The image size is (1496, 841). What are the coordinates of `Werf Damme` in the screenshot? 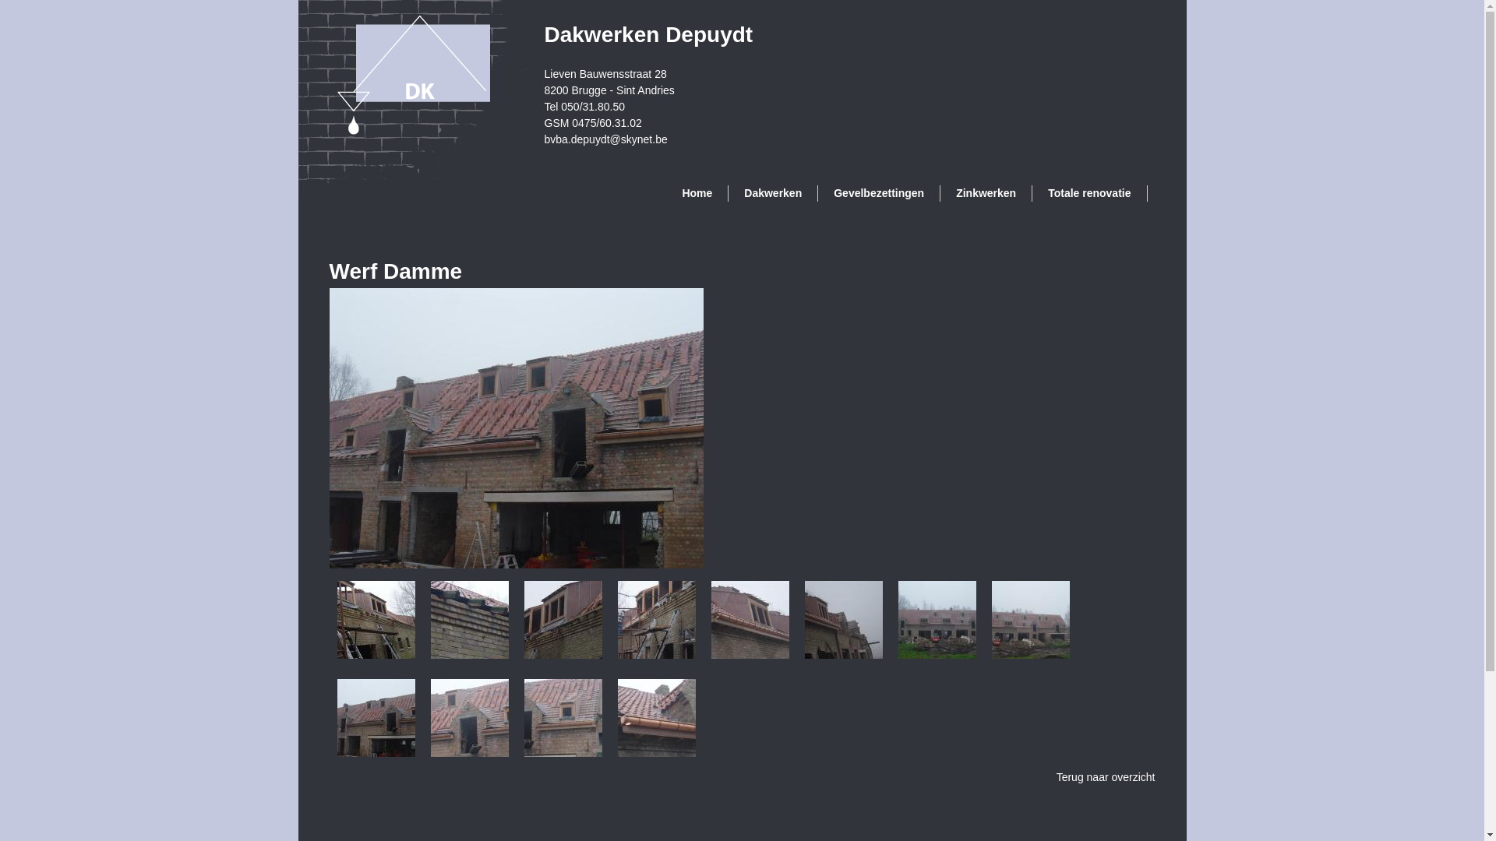 It's located at (516, 564).